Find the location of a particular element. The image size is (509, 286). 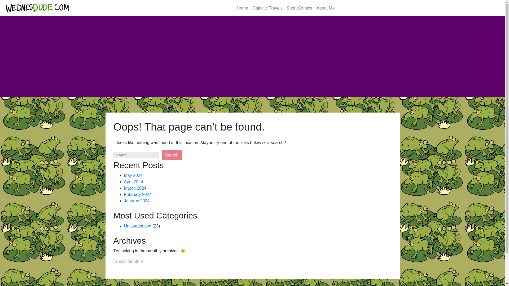

About Me is located at coordinates (326, 8).